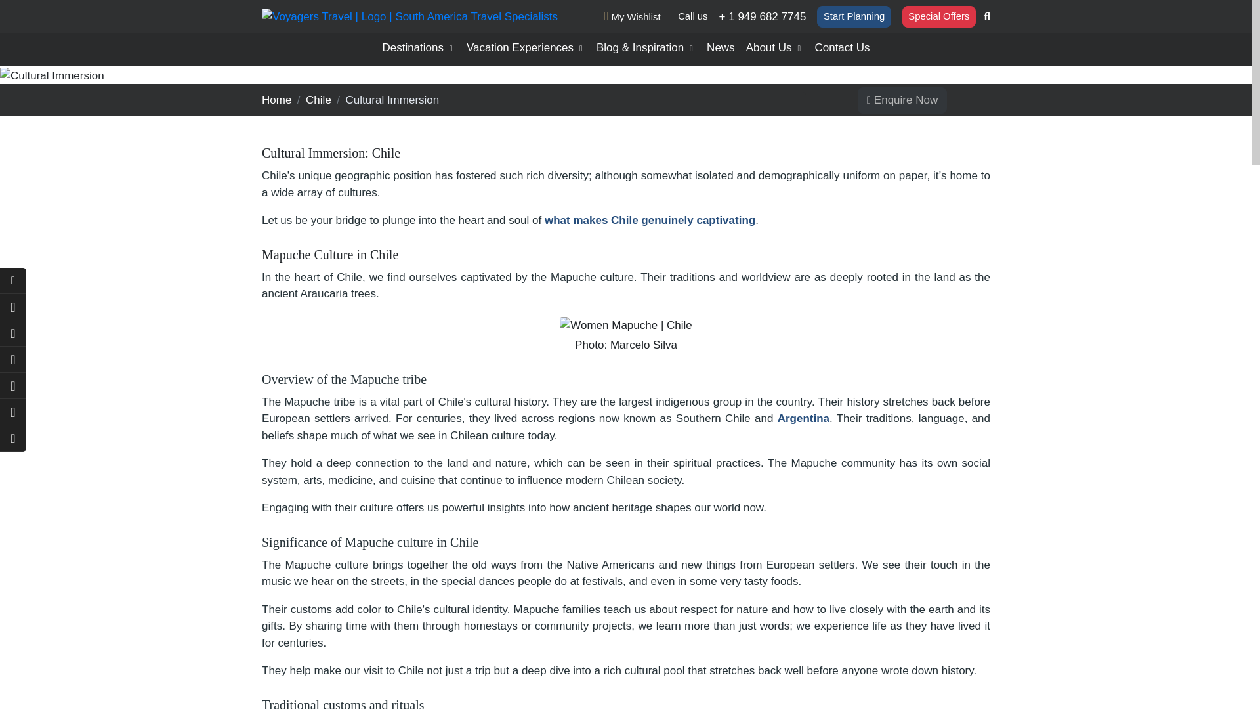 Image resolution: width=1260 pixels, height=709 pixels. I want to click on Voyagers Travel Social Network, so click(13, 412).